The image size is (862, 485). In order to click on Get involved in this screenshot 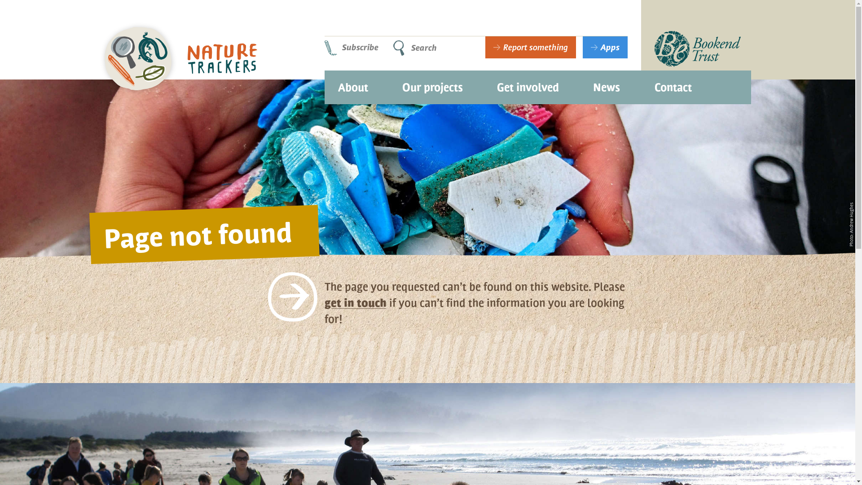, I will do `click(528, 84)`.